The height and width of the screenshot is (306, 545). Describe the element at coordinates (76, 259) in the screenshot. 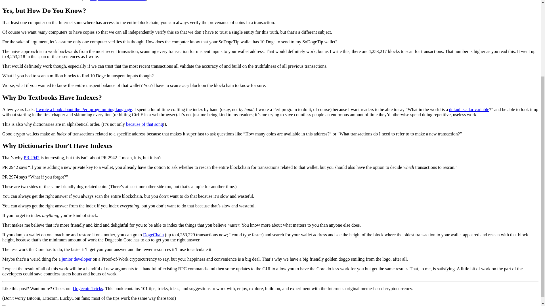

I see `junior developer` at that location.